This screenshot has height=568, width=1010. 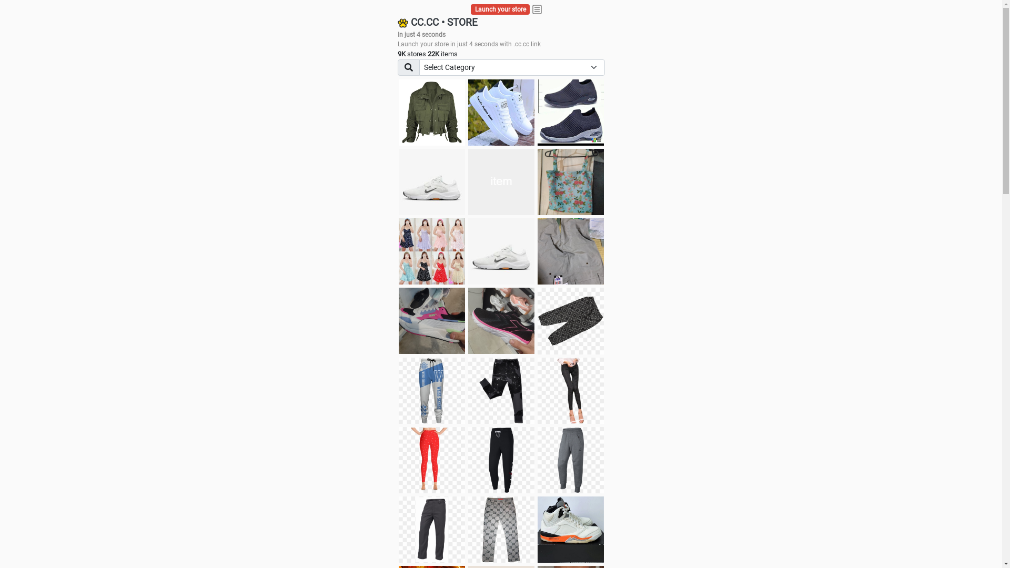 I want to click on Launch your store, so click(x=501, y=9).